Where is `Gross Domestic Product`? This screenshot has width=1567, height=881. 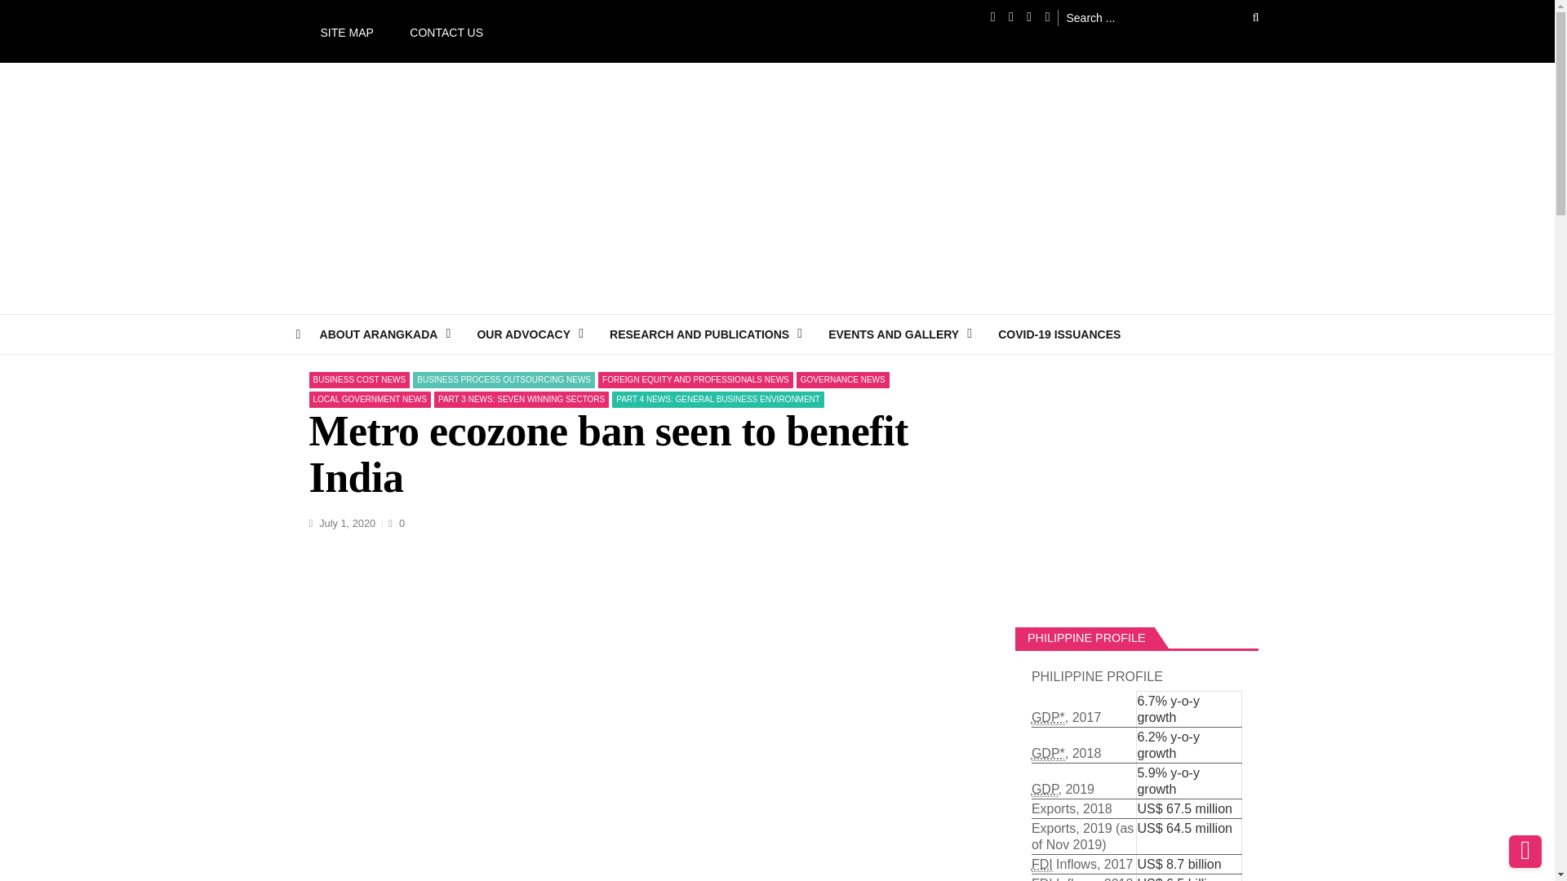 Gross Domestic Product is located at coordinates (1045, 790).